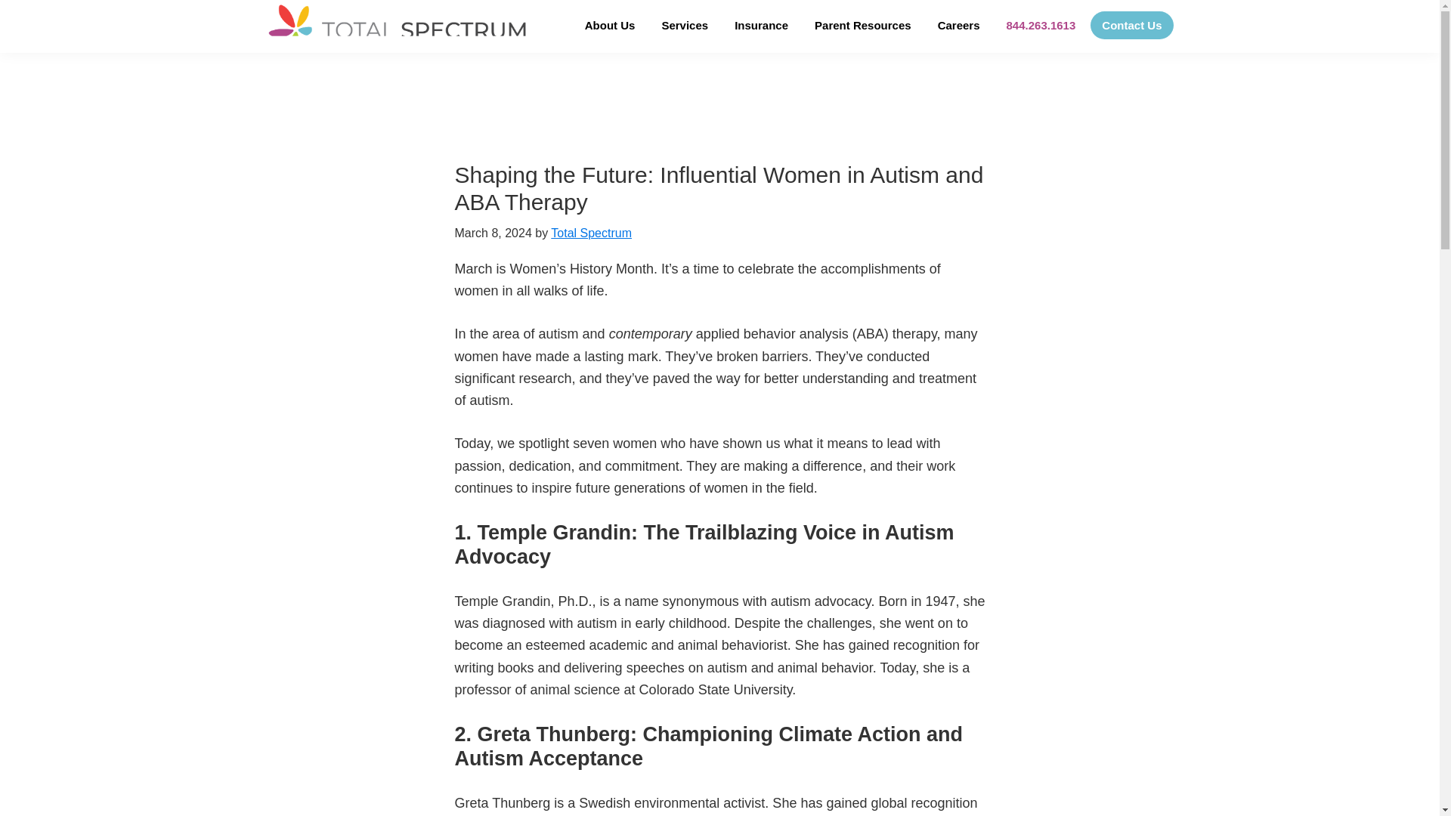 This screenshot has height=816, width=1451. What do you see at coordinates (1131, 25) in the screenshot?
I see `Contact Us` at bounding box center [1131, 25].